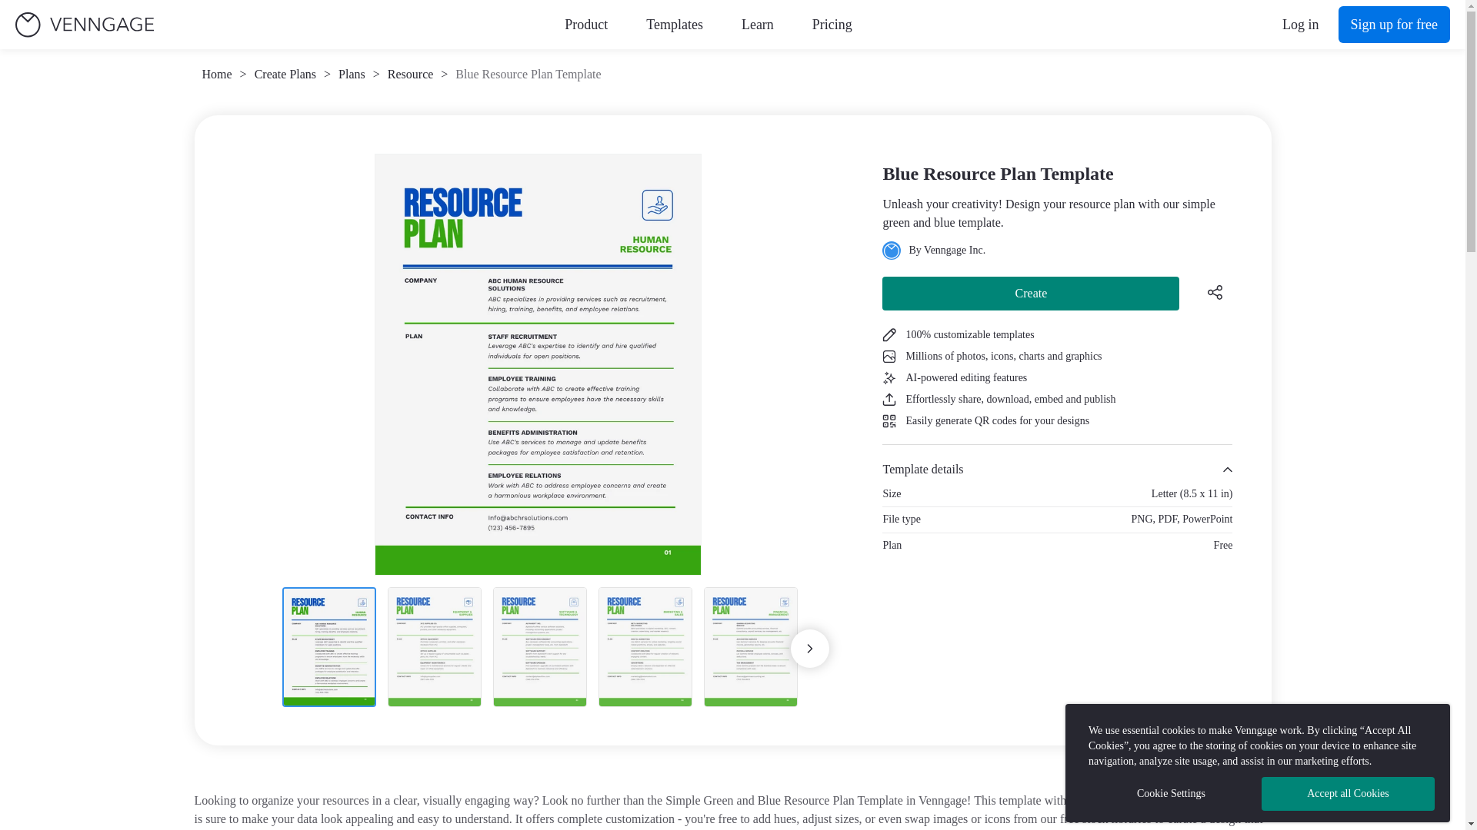  What do you see at coordinates (285, 75) in the screenshot?
I see `Create Plans` at bounding box center [285, 75].